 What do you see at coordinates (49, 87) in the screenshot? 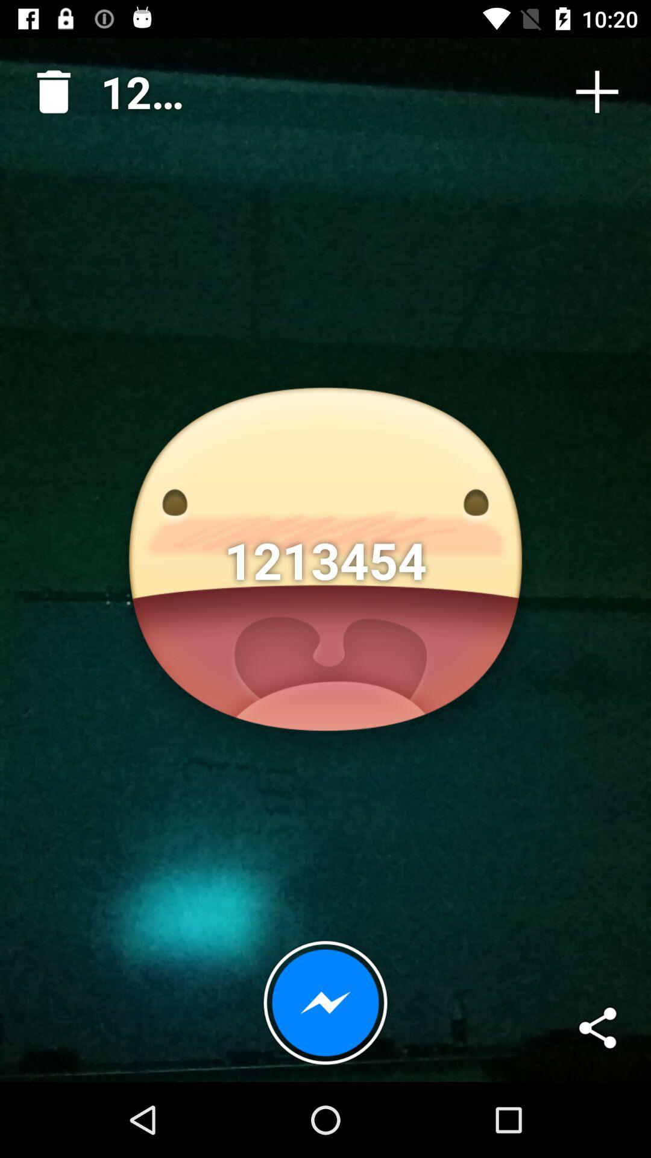
I see `choose the icon next to the 1213454 icon` at bounding box center [49, 87].